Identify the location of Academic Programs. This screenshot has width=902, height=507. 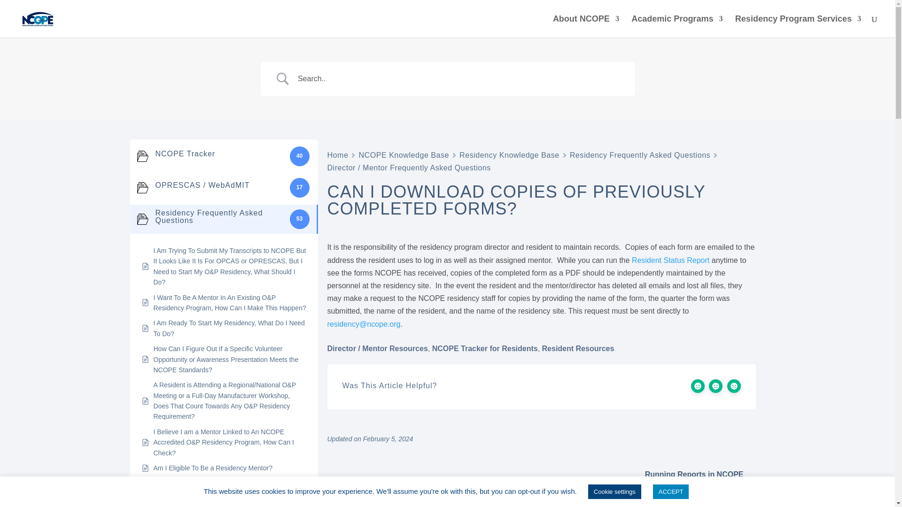
(676, 26).